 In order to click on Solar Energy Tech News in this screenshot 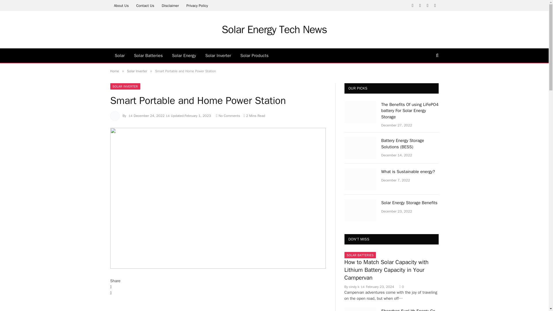, I will do `click(274, 29)`.